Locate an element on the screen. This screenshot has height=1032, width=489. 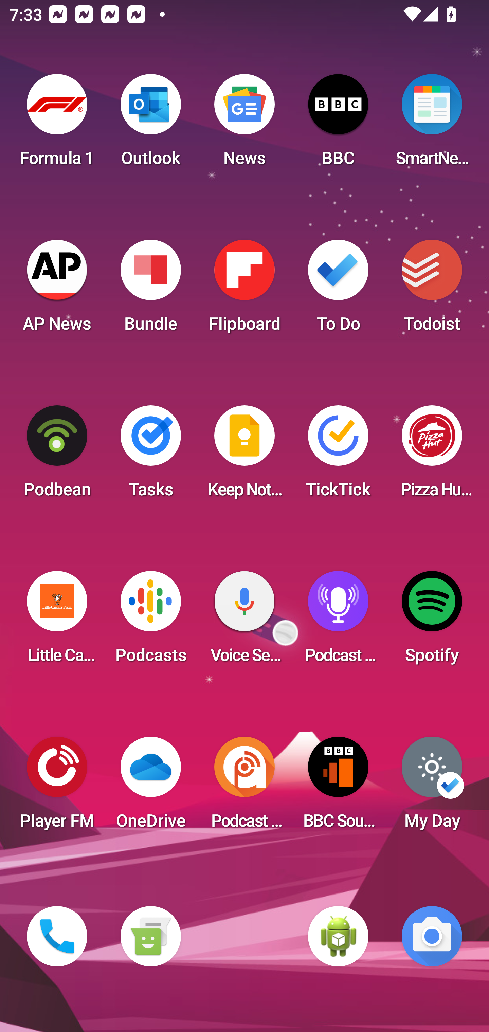
WebView Browser Tester is located at coordinates (338, 936).